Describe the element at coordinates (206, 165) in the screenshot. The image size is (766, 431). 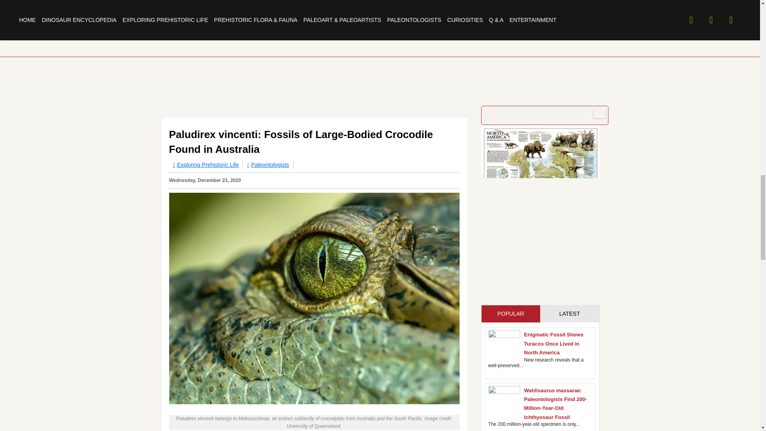
I see `Exploring Prehistoric Life` at that location.